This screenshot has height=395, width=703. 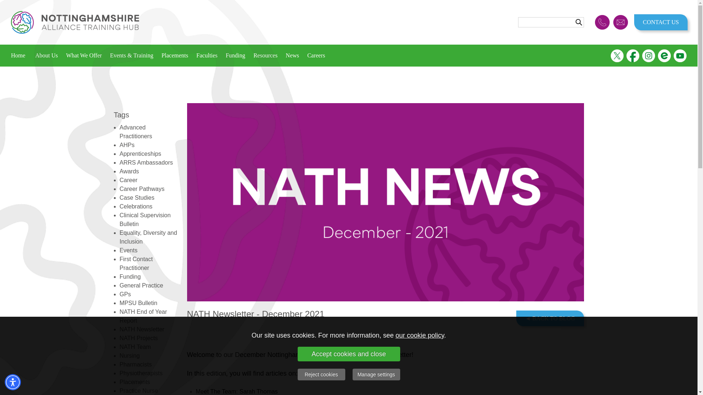 I want to click on Resources, so click(x=265, y=55).